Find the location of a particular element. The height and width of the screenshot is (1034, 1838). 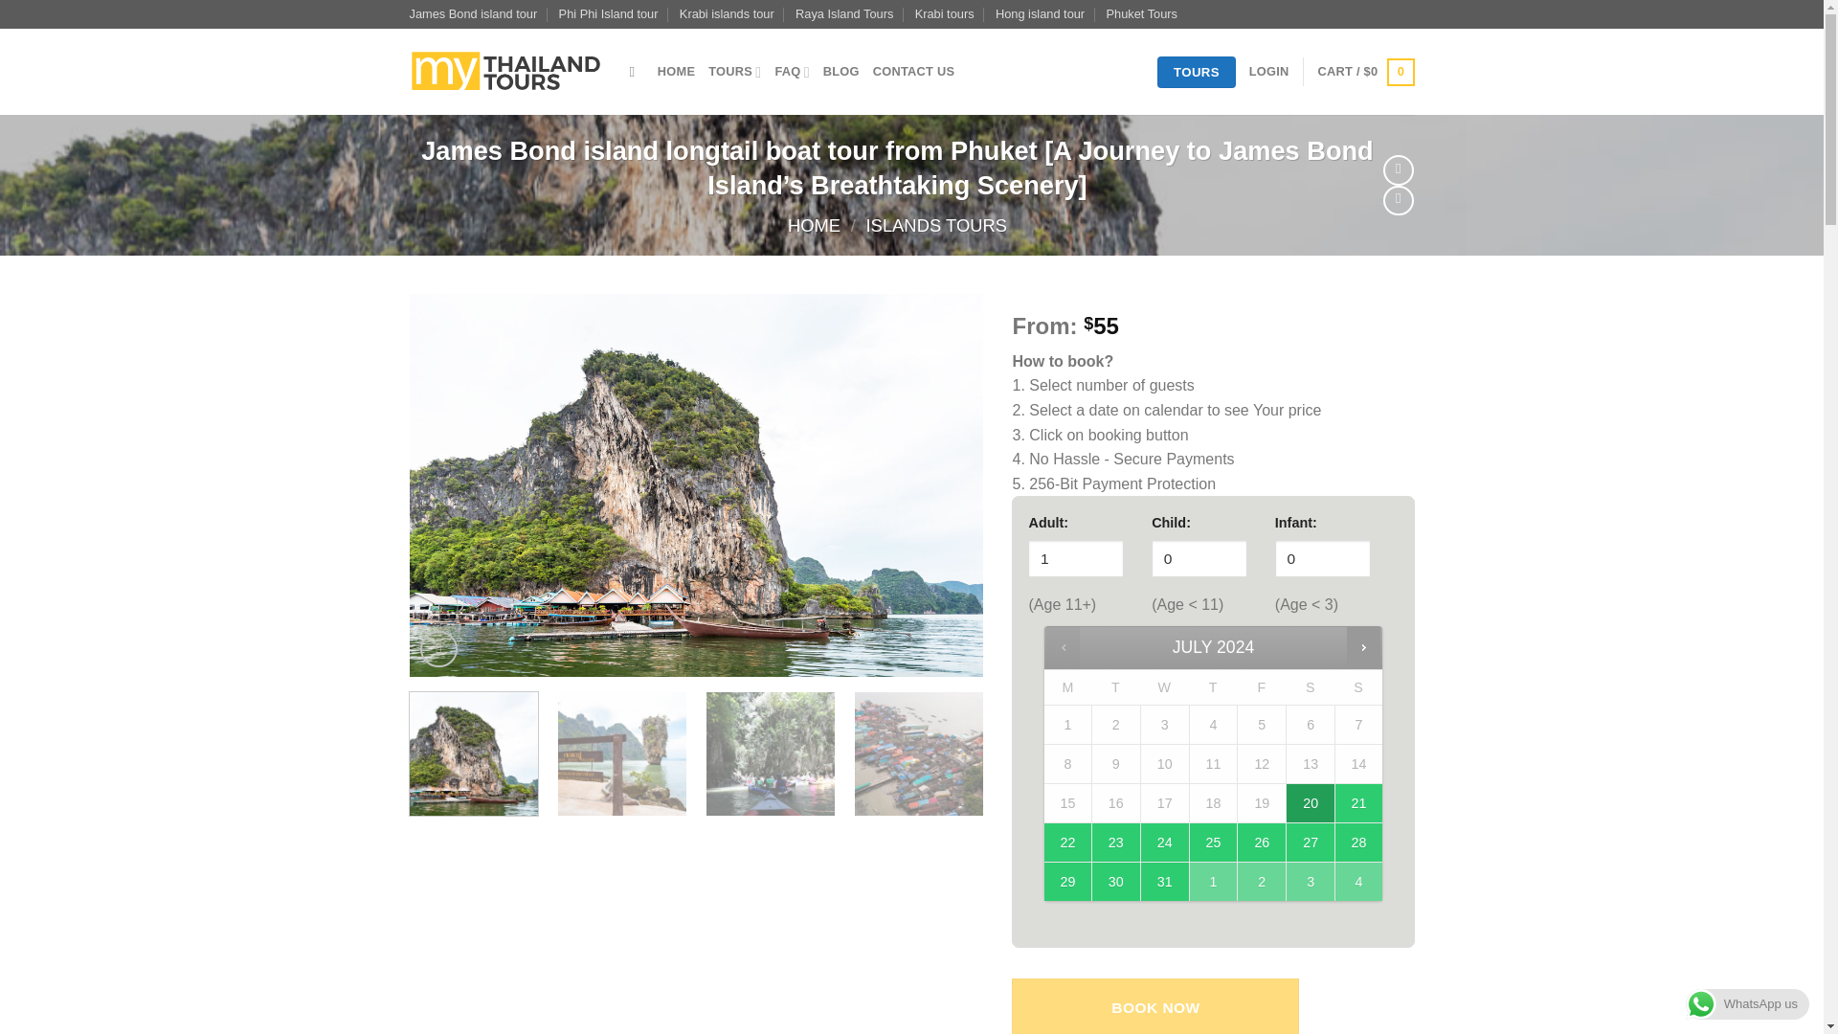

James Bond island tour is located at coordinates (474, 14).